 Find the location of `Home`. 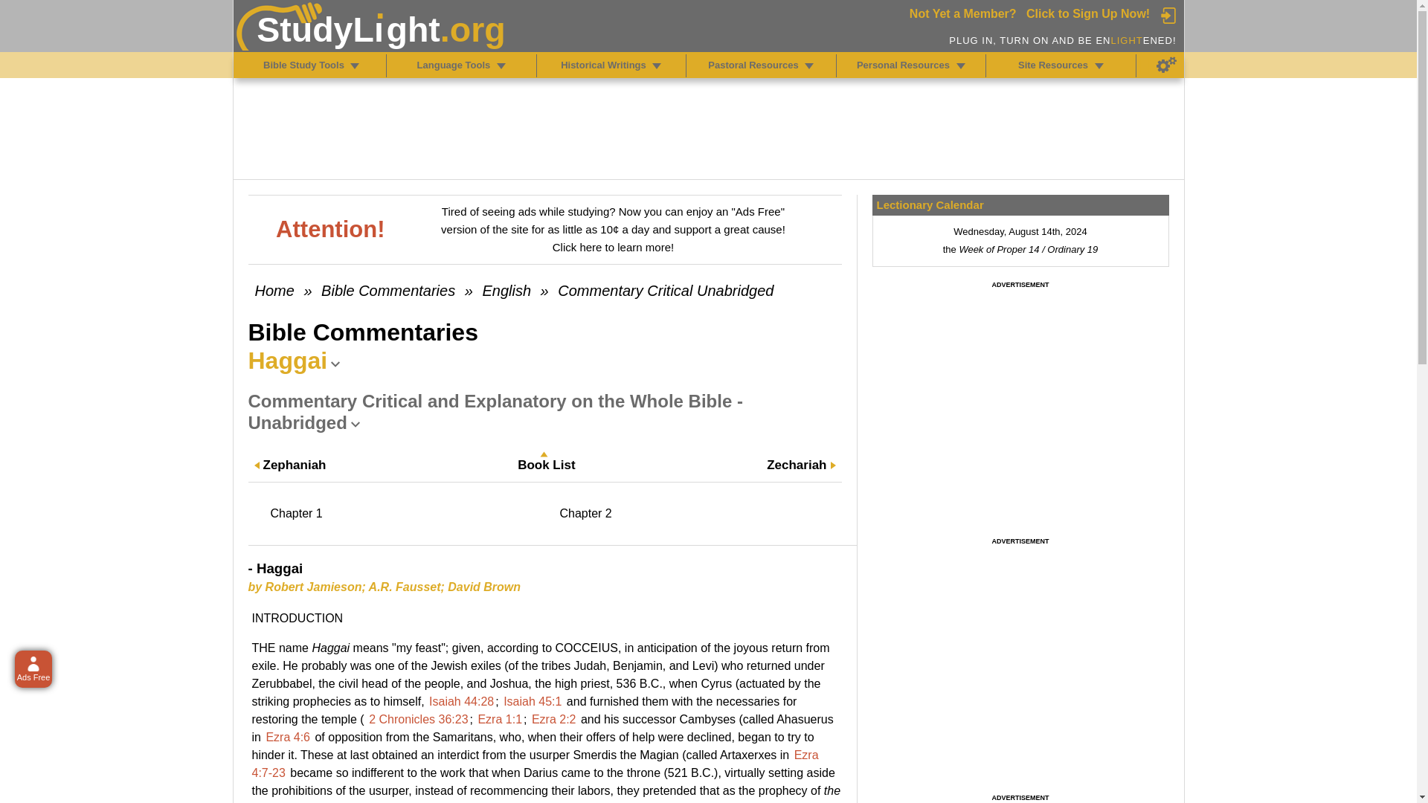

Home is located at coordinates (274, 290).